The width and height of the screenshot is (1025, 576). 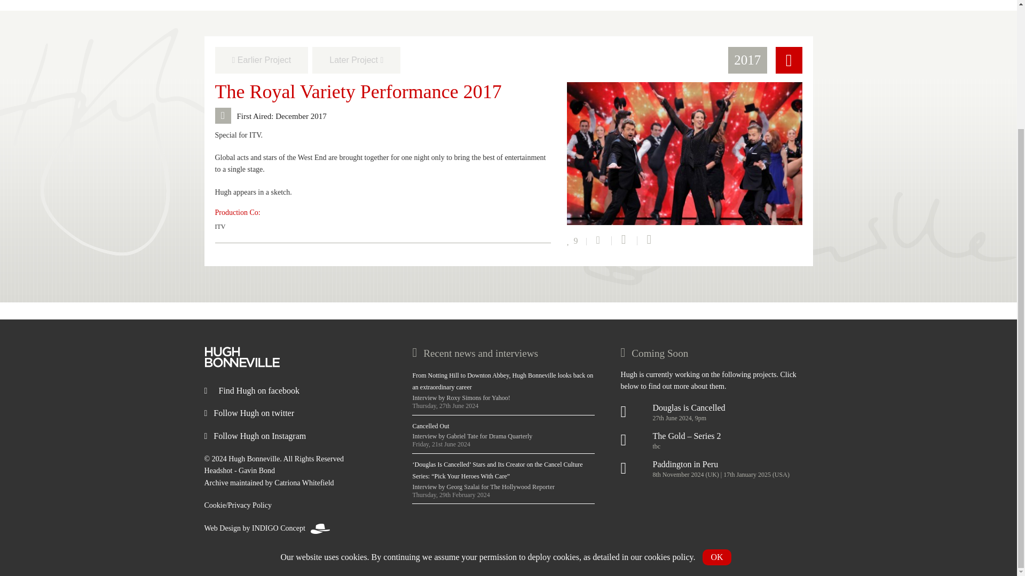 What do you see at coordinates (599, 241) in the screenshot?
I see `Share this` at bounding box center [599, 241].